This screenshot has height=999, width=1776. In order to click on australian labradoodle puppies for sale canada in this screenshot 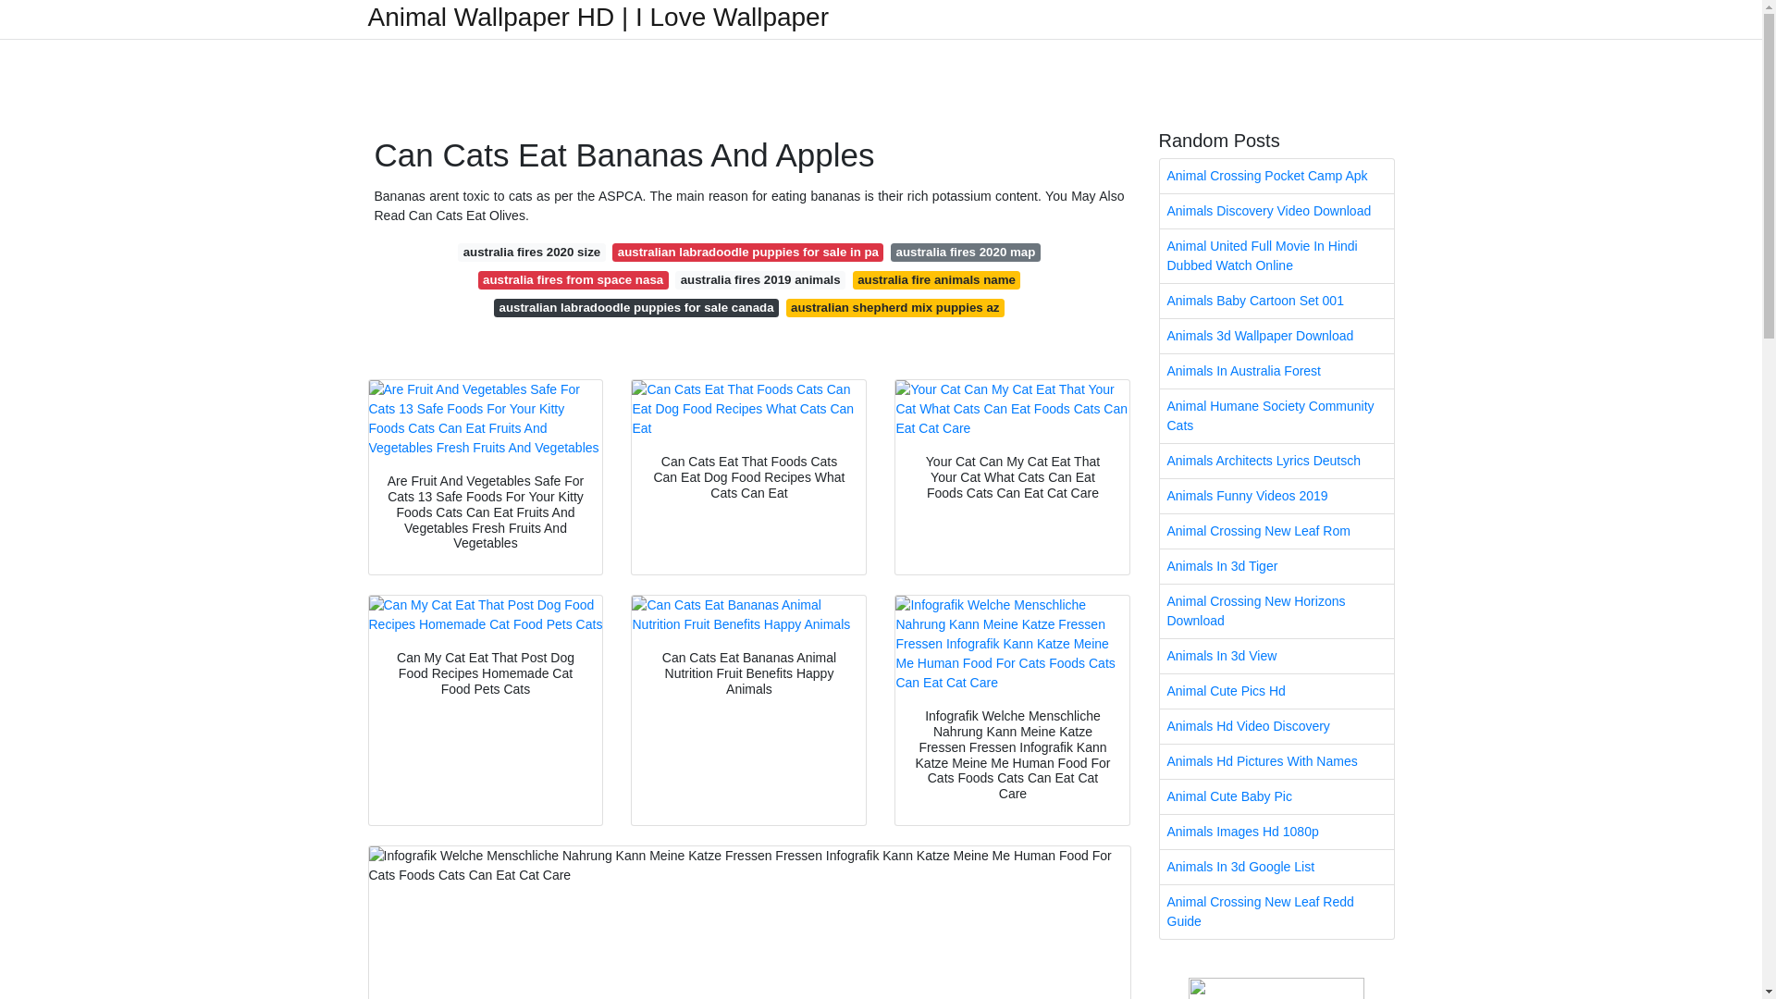, I will do `click(636, 307)`.